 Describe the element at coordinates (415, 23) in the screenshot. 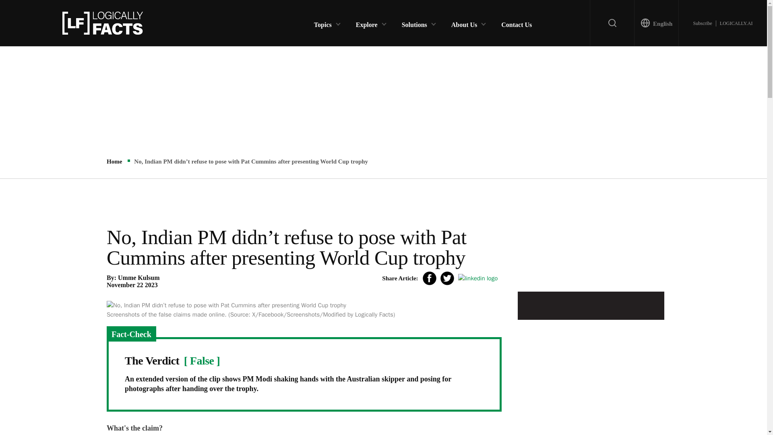

I see `Solutions` at that location.